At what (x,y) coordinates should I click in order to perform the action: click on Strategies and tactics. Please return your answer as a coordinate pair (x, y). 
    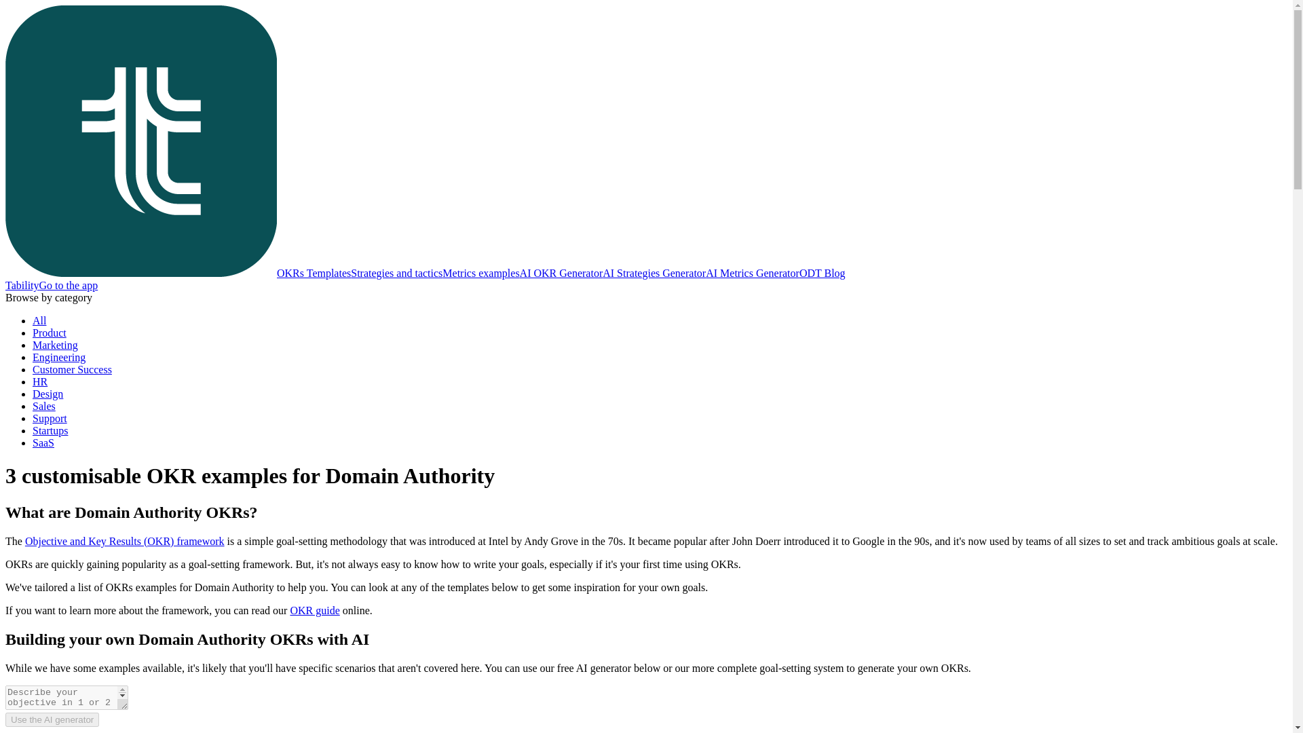
    Looking at the image, I should click on (396, 273).